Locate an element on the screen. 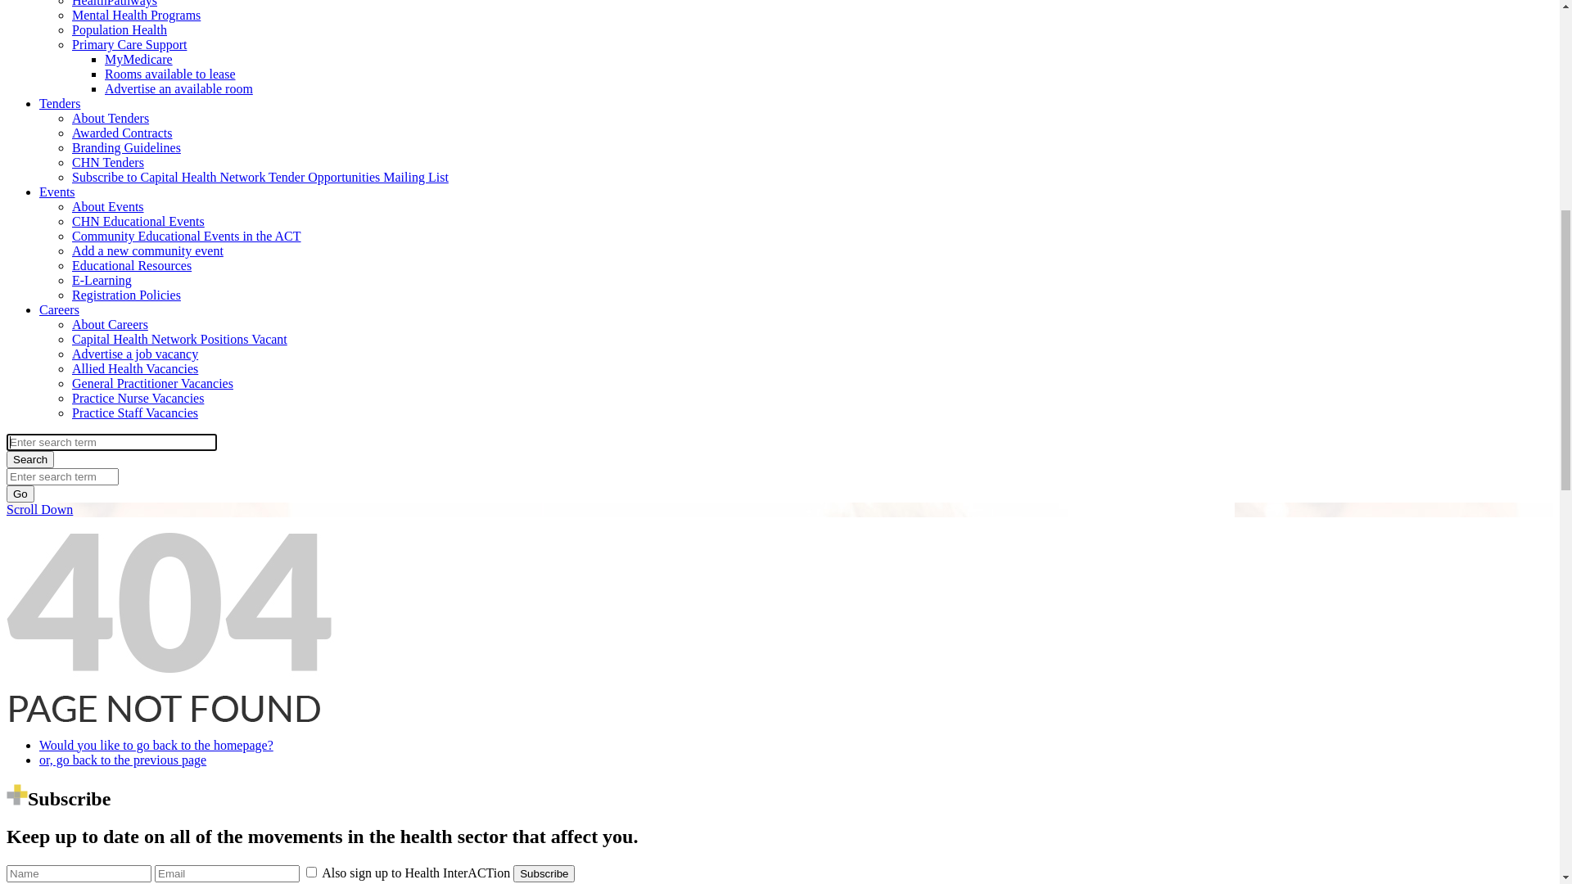 This screenshot has height=884, width=1572. Aboriginal and Torres Strait Islander Health and Wellbeing is located at coordinates (227, 434).